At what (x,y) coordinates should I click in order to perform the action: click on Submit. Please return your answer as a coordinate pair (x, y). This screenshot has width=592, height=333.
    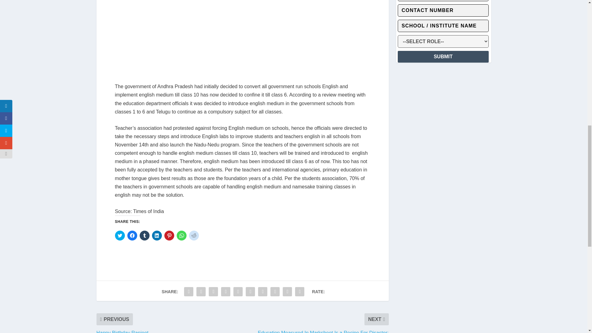
    Looking at the image, I should click on (443, 57).